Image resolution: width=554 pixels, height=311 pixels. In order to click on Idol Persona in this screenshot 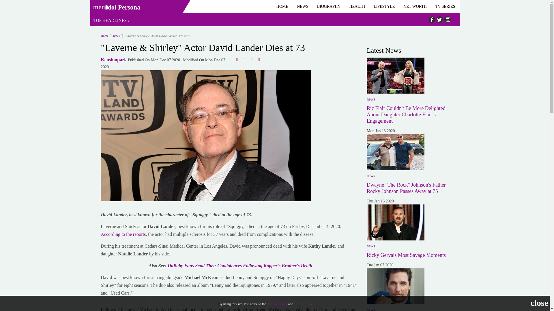, I will do `click(122, 7)`.